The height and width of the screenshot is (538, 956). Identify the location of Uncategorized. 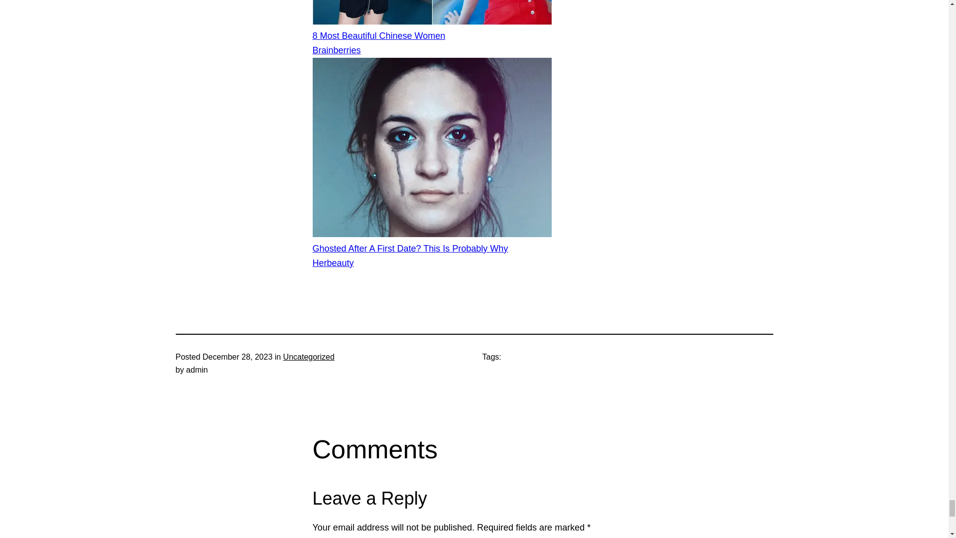
(309, 357).